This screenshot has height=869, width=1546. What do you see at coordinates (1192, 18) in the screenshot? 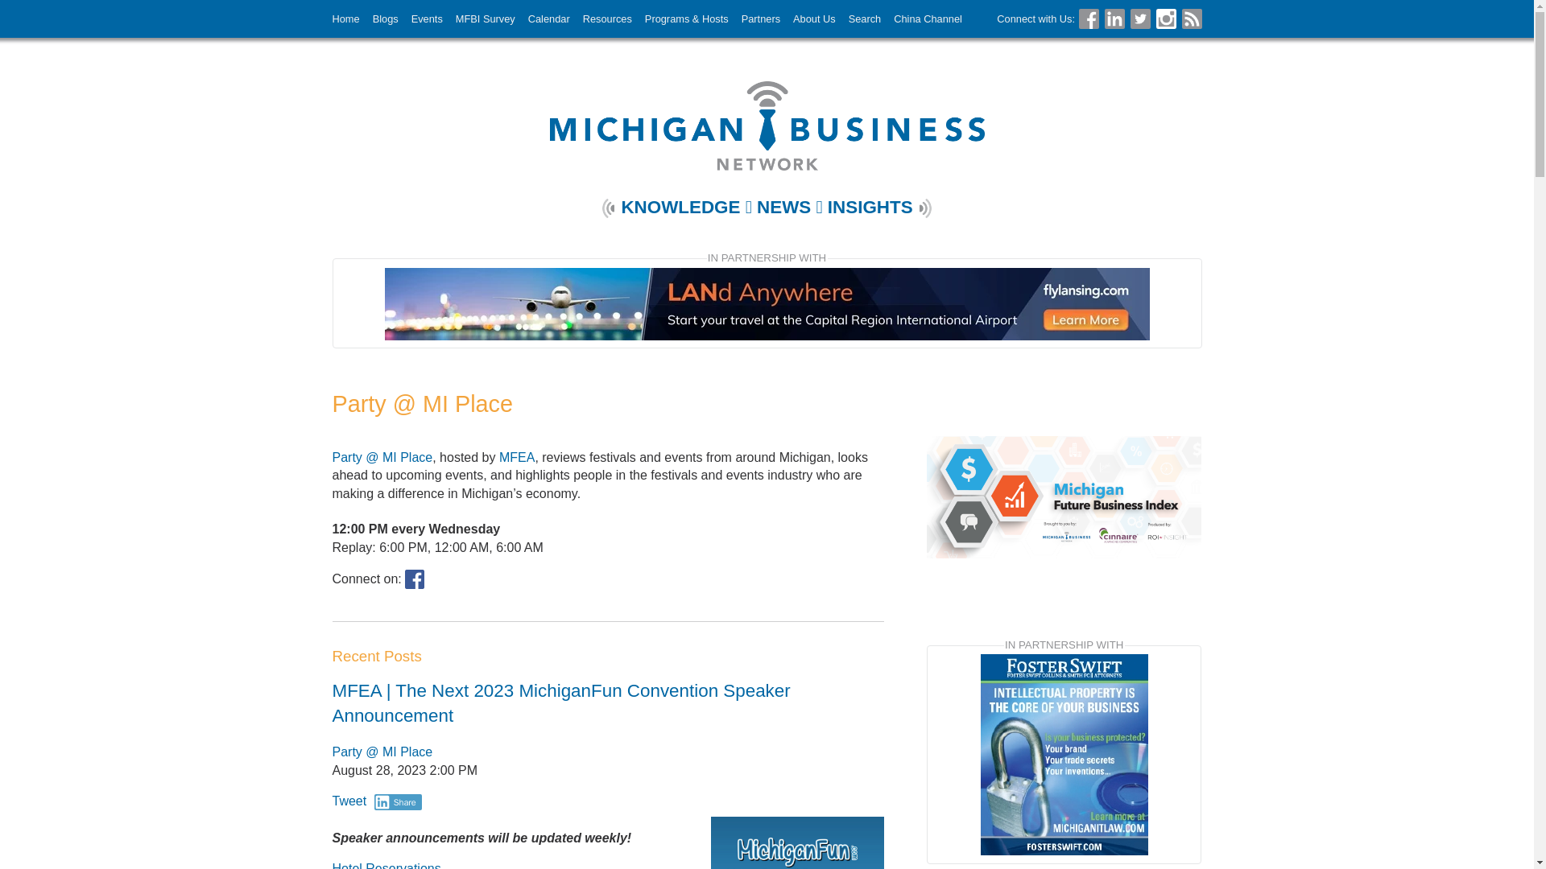
I see `Subscribe to Blog RSS` at bounding box center [1192, 18].